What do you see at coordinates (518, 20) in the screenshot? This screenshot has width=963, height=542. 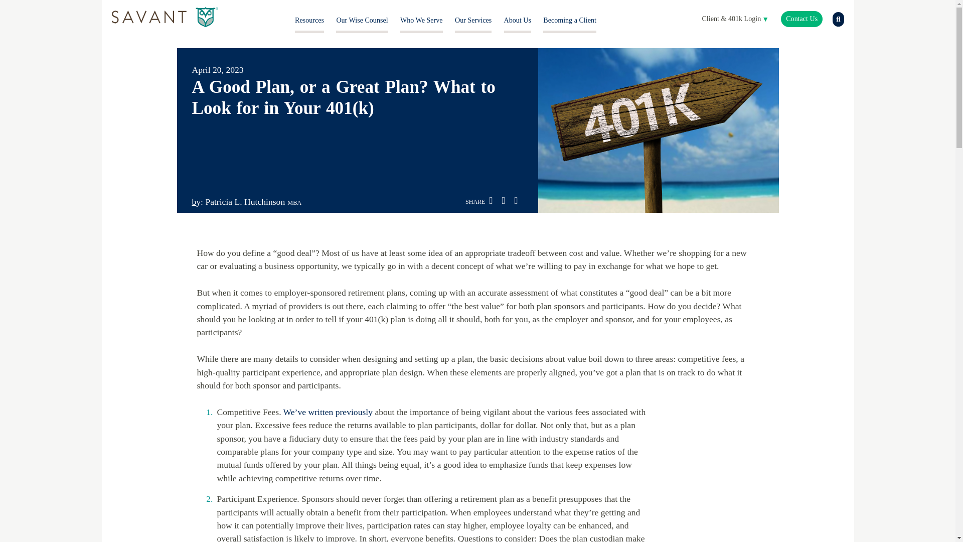 I see `About Us` at bounding box center [518, 20].